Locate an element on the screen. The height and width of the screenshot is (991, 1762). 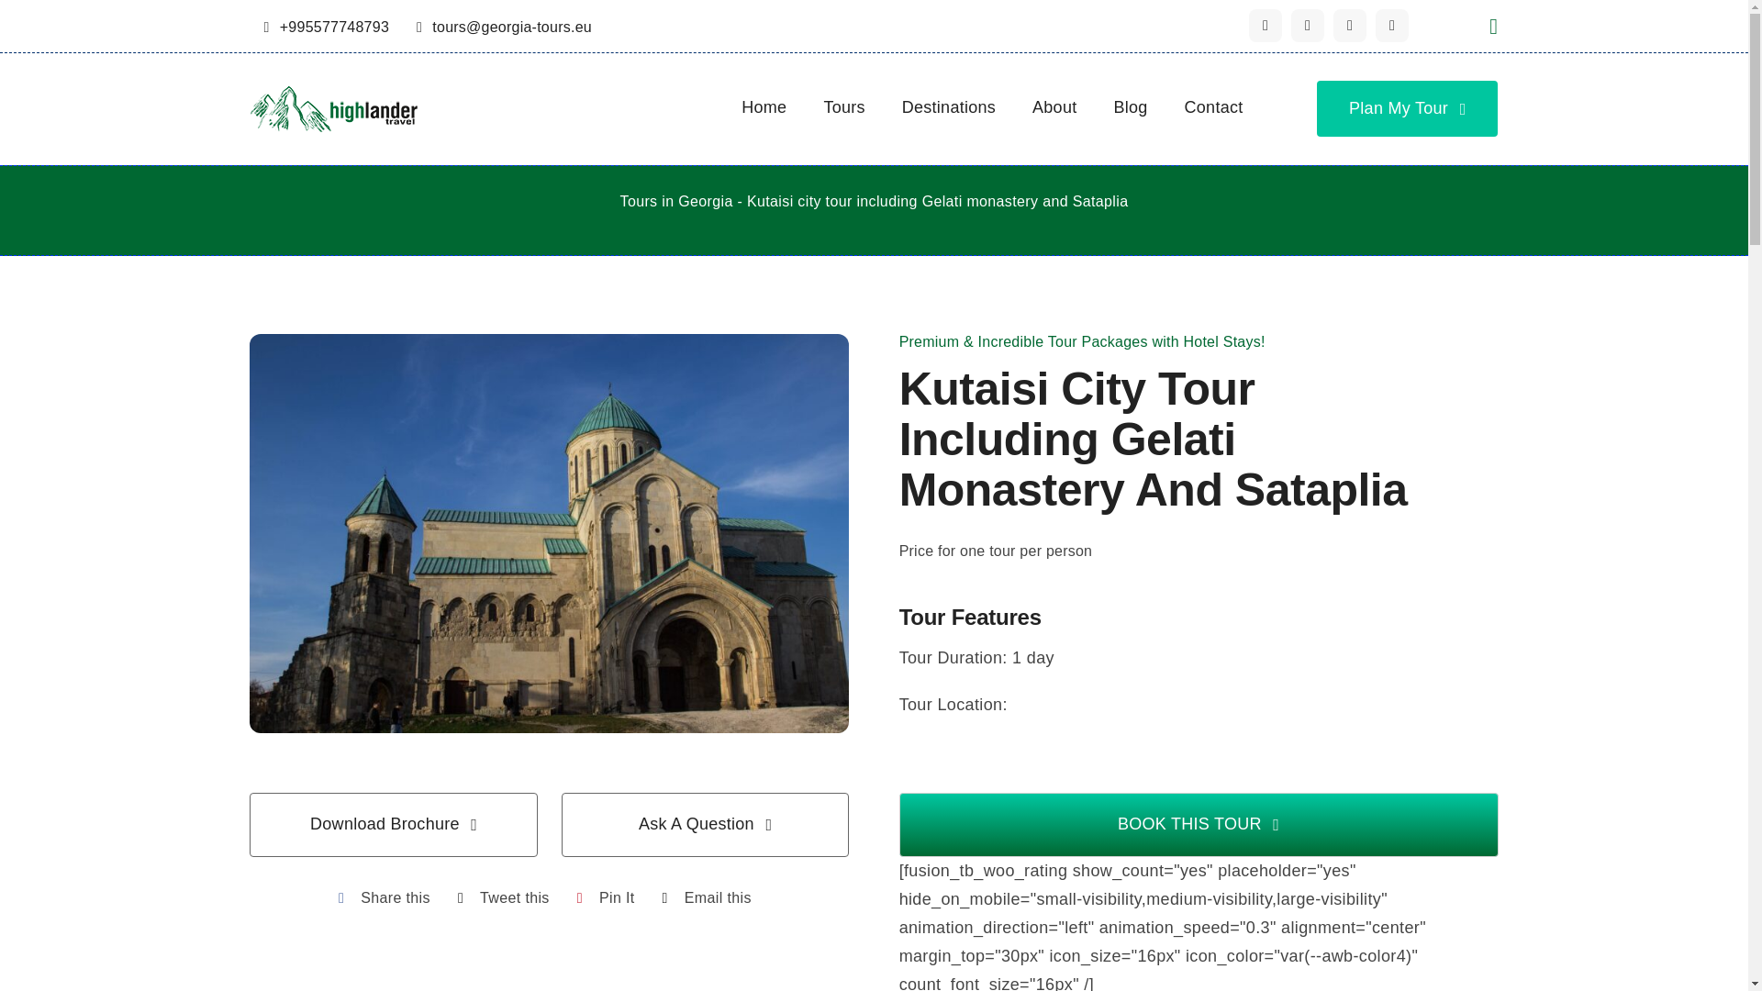
Email this is located at coordinates (703, 897).